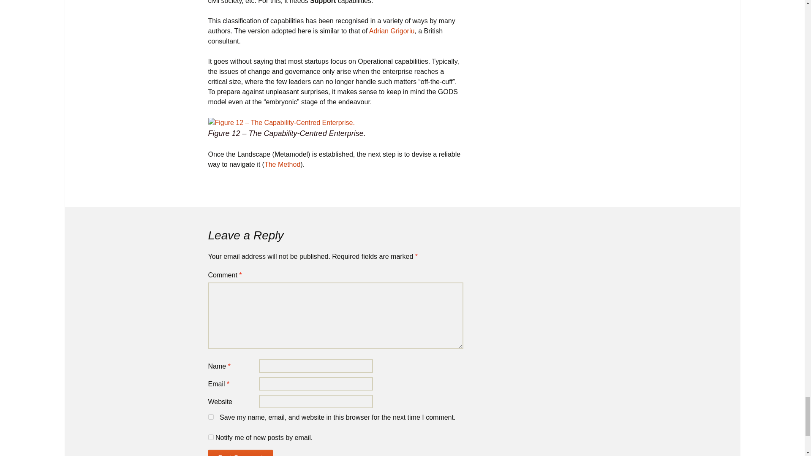 This screenshot has height=456, width=811. What do you see at coordinates (240, 453) in the screenshot?
I see `Post Comment` at bounding box center [240, 453].